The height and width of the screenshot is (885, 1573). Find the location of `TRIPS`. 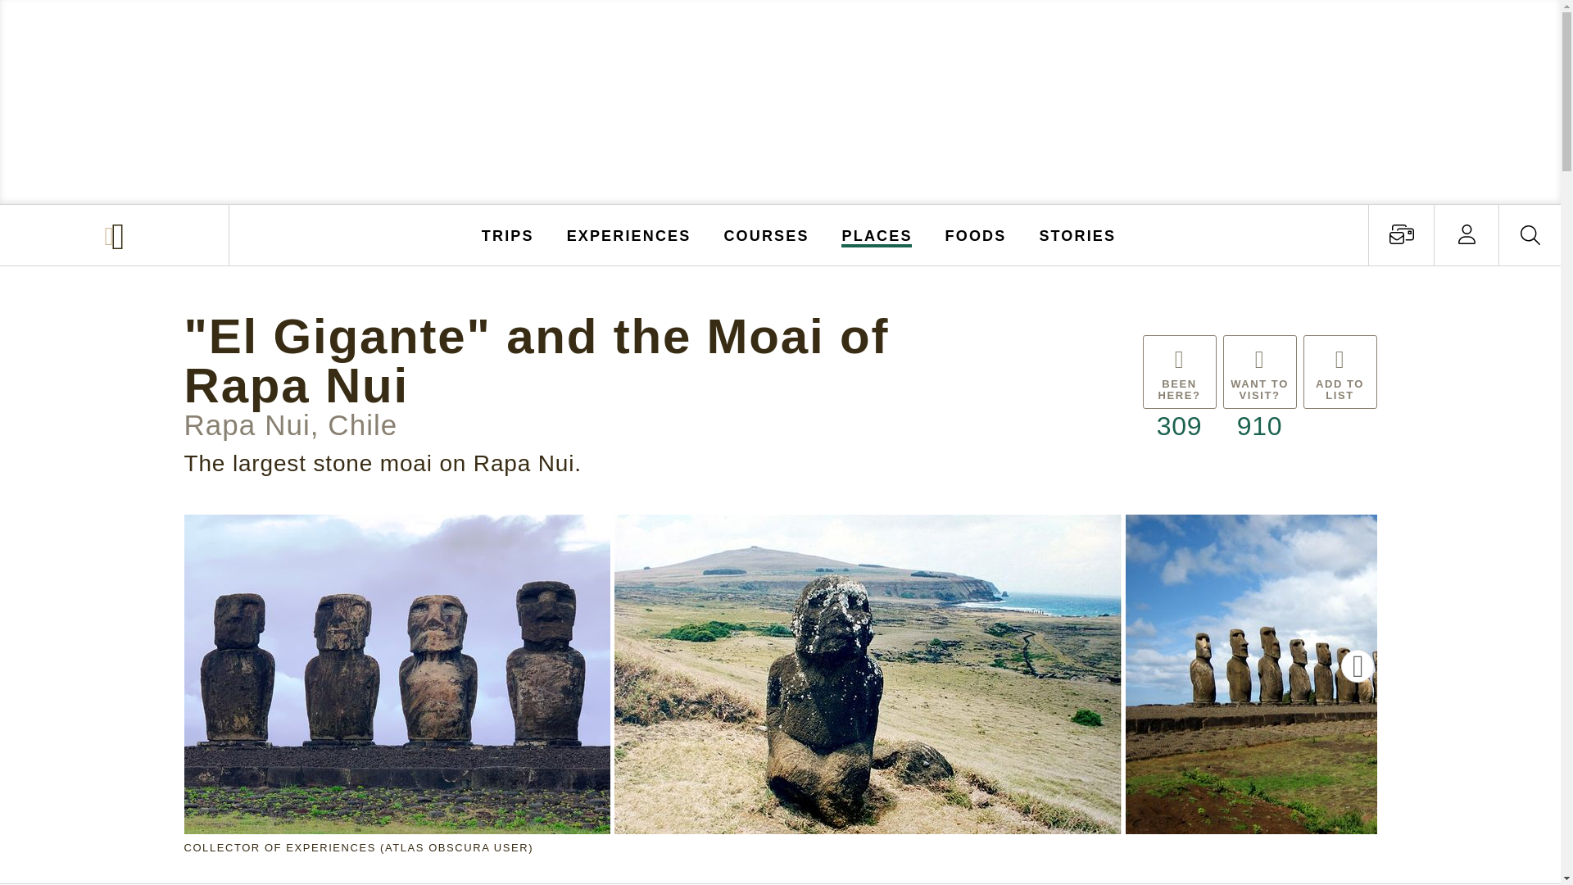

TRIPS is located at coordinates (508, 234).